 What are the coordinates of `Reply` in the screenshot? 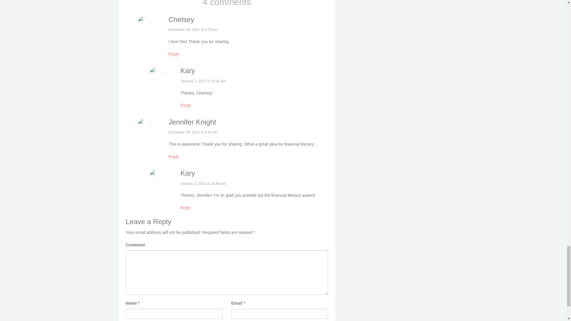 It's located at (174, 157).